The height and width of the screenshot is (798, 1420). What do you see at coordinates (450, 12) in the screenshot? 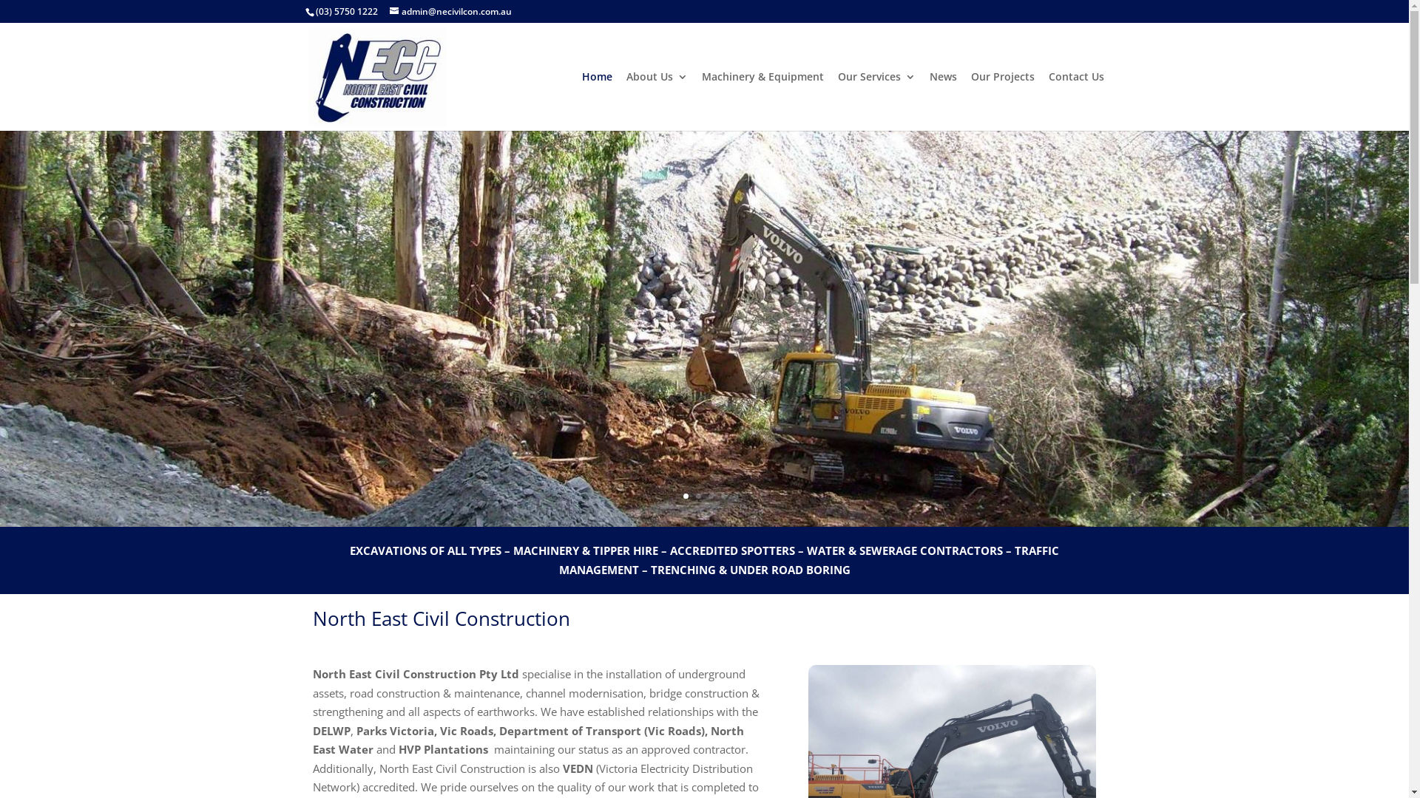
I see `admin@necivilcon.com.au` at bounding box center [450, 12].